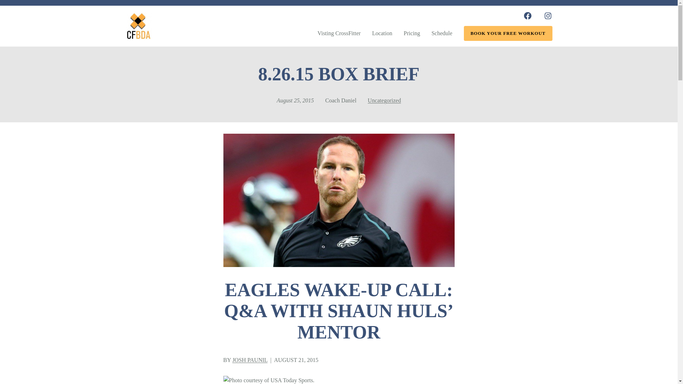 The width and height of the screenshot is (683, 384). Describe the element at coordinates (442, 33) in the screenshot. I see `Schedule` at that location.